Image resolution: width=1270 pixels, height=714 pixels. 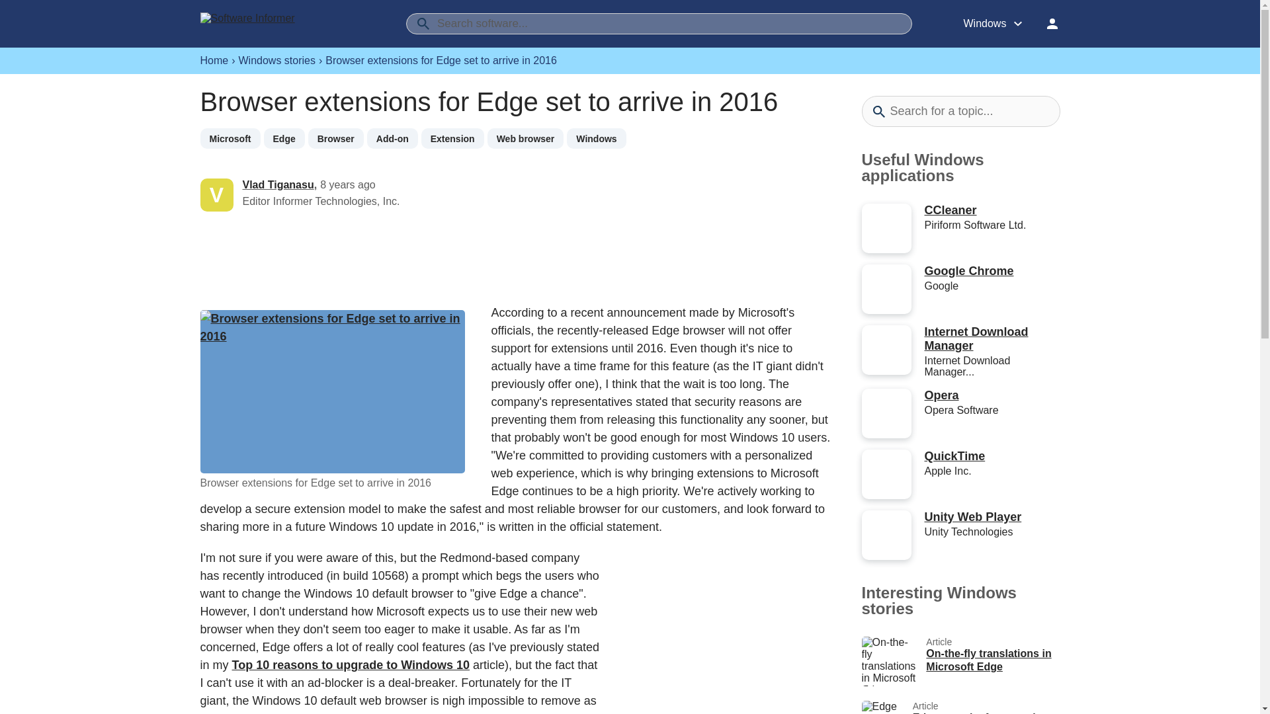 I want to click on Top 10 reasons to upgrade to Windows 10, so click(x=351, y=665).